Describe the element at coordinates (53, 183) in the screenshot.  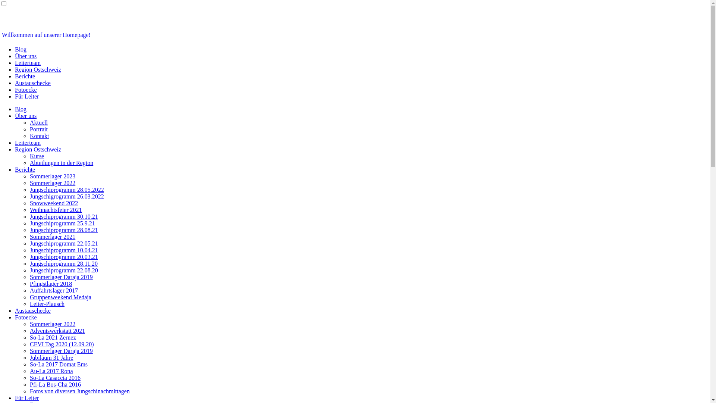
I see `Sommerlager 2022` at that location.